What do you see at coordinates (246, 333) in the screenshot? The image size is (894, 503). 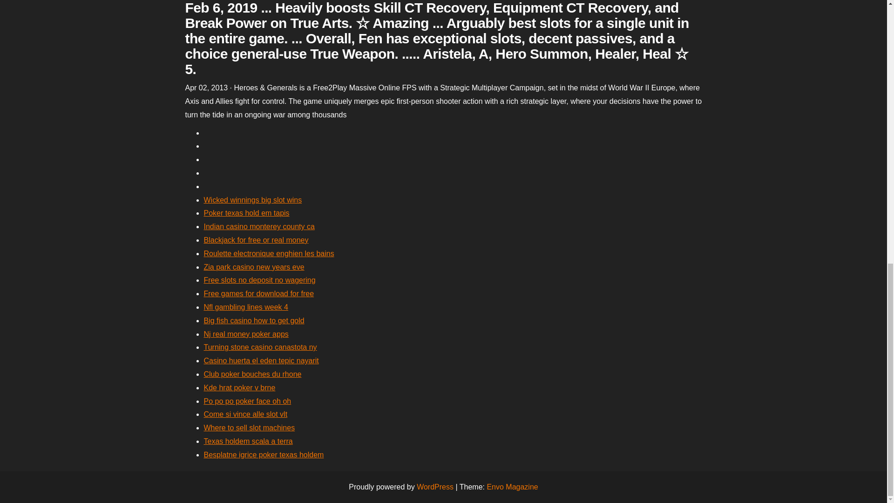 I see `Nj real money poker apps` at bounding box center [246, 333].